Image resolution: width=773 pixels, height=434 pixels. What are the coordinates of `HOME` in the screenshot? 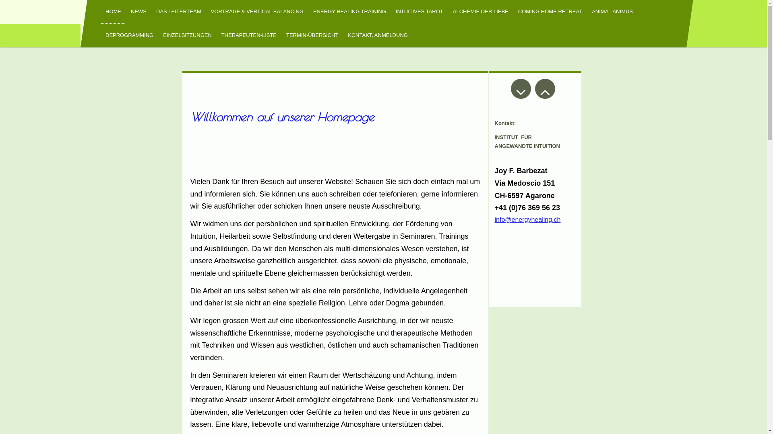 It's located at (114, 12).